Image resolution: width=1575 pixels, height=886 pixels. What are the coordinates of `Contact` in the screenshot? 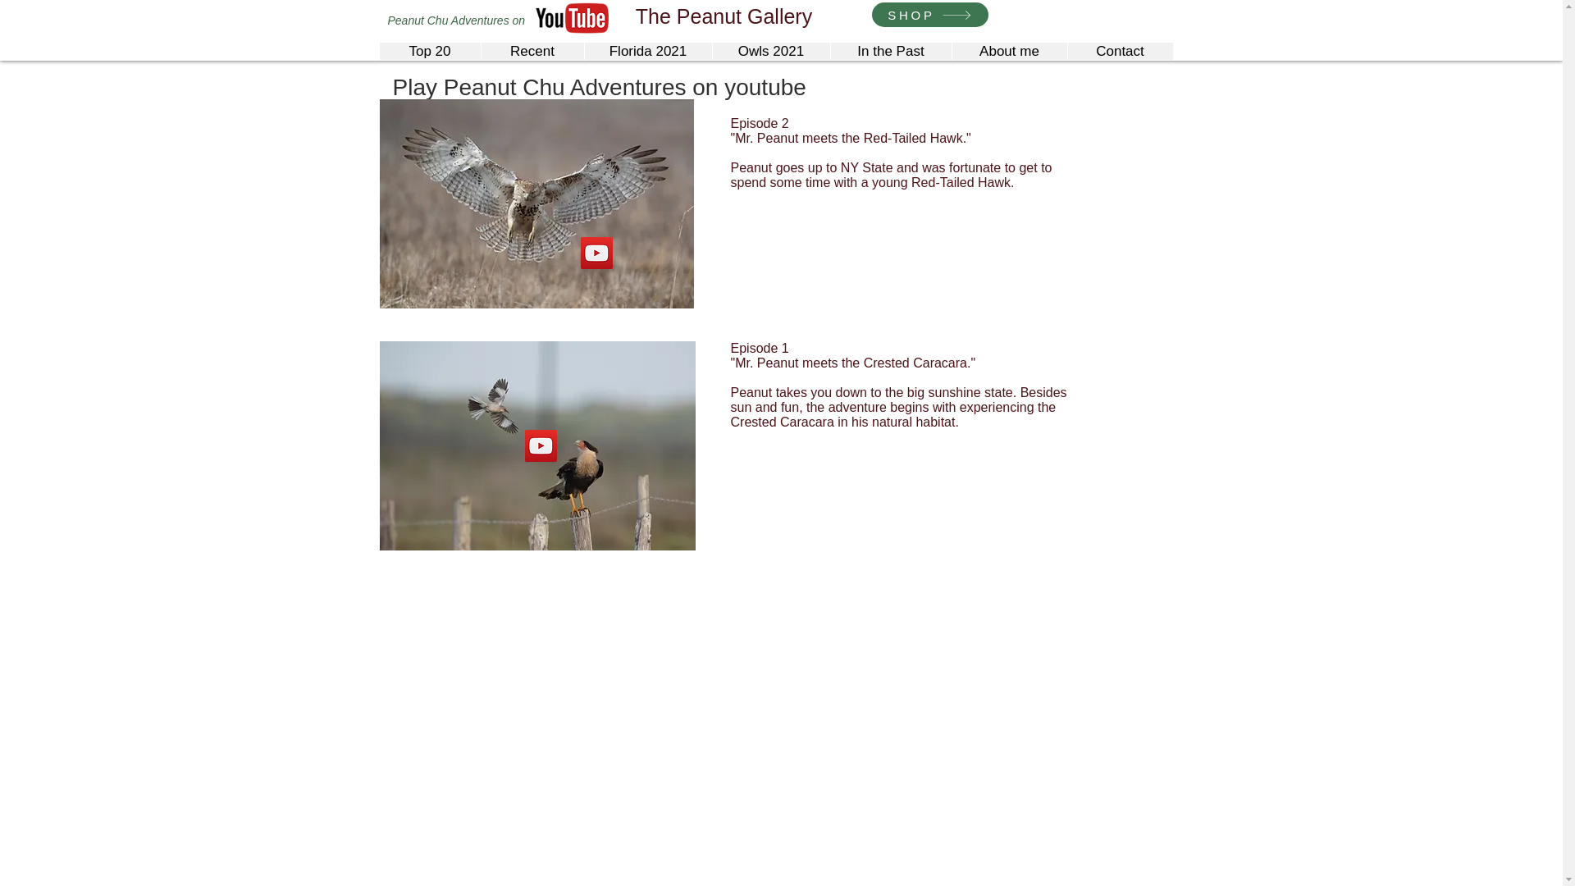 It's located at (1119, 51).